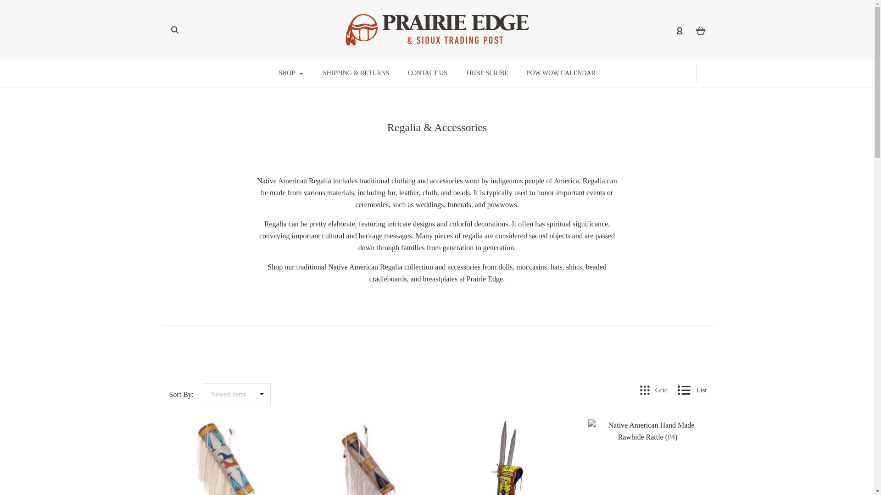 The height and width of the screenshot is (495, 881). What do you see at coordinates (700, 30) in the screenshot?
I see `0` at bounding box center [700, 30].